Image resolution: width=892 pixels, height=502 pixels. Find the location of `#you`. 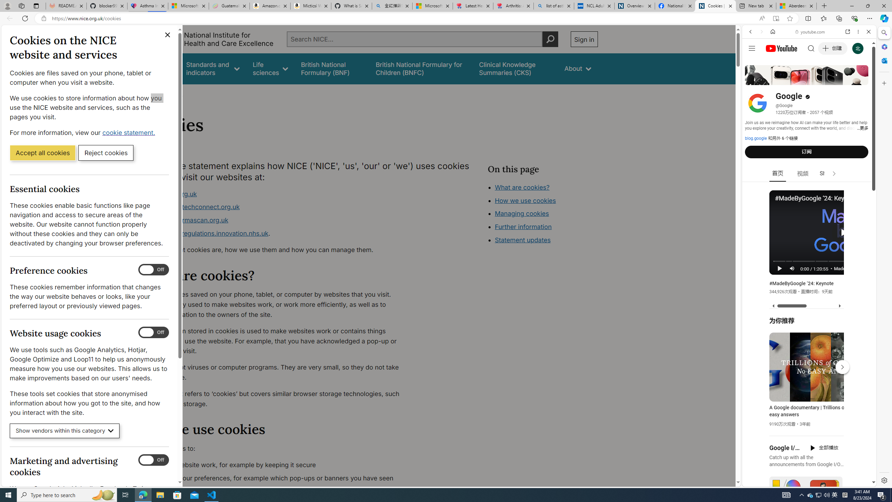

#you is located at coordinates (809, 155).